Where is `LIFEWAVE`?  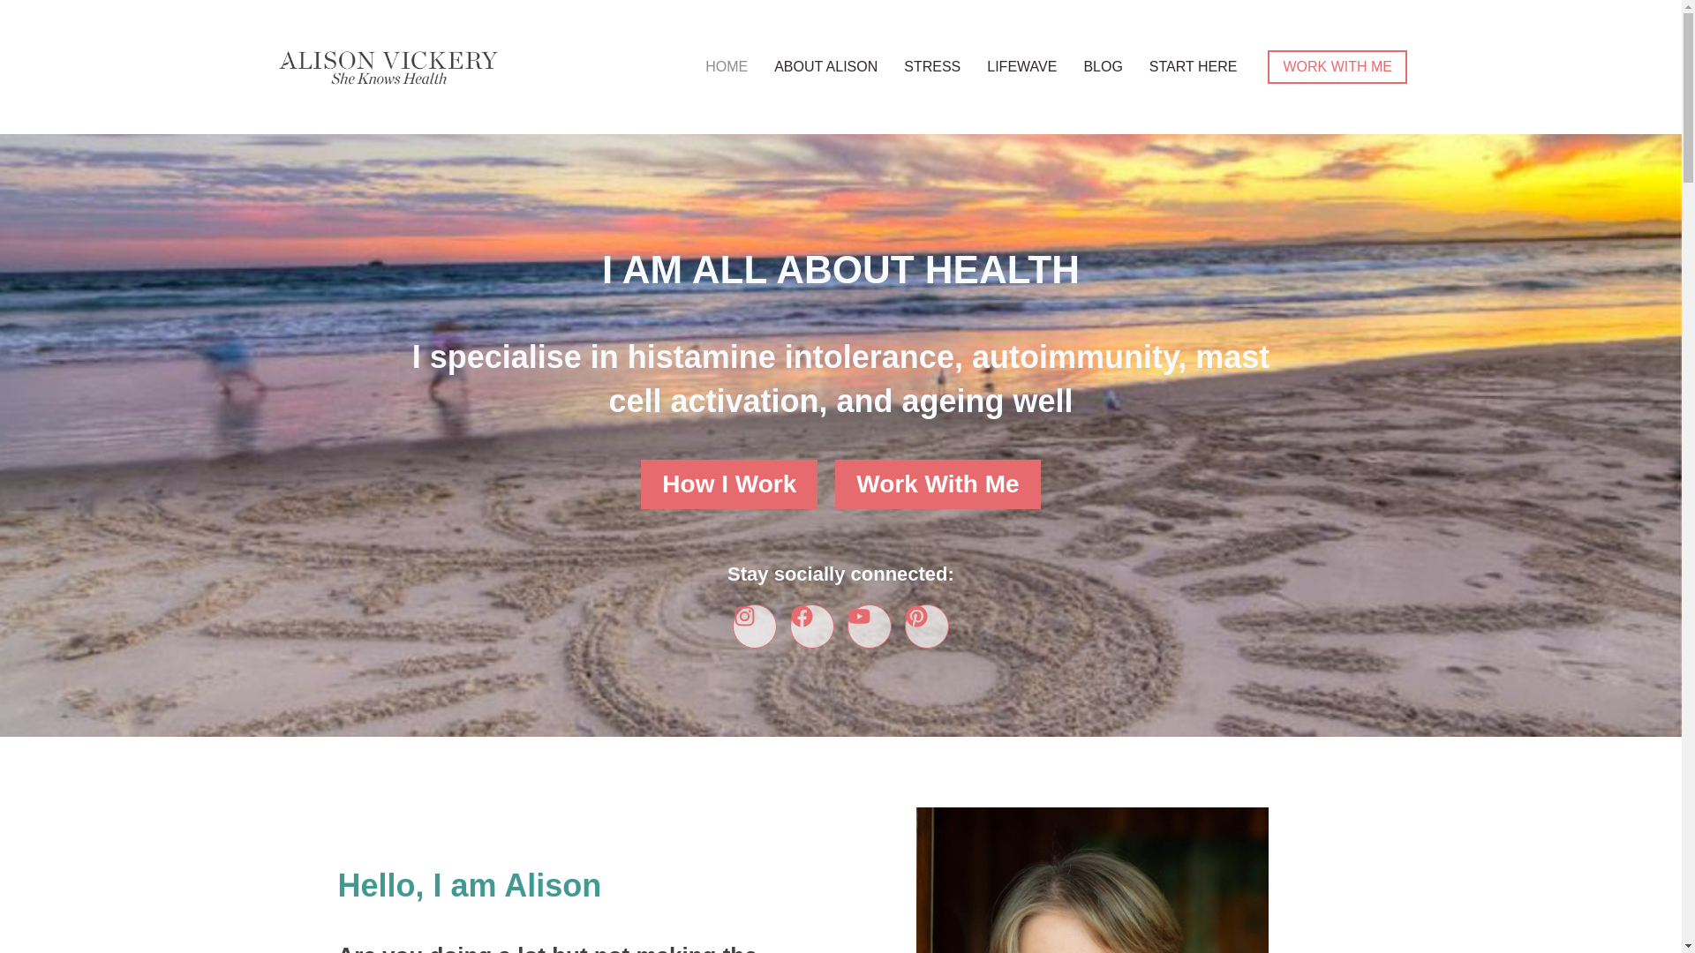 LIFEWAVE is located at coordinates (1021, 67).